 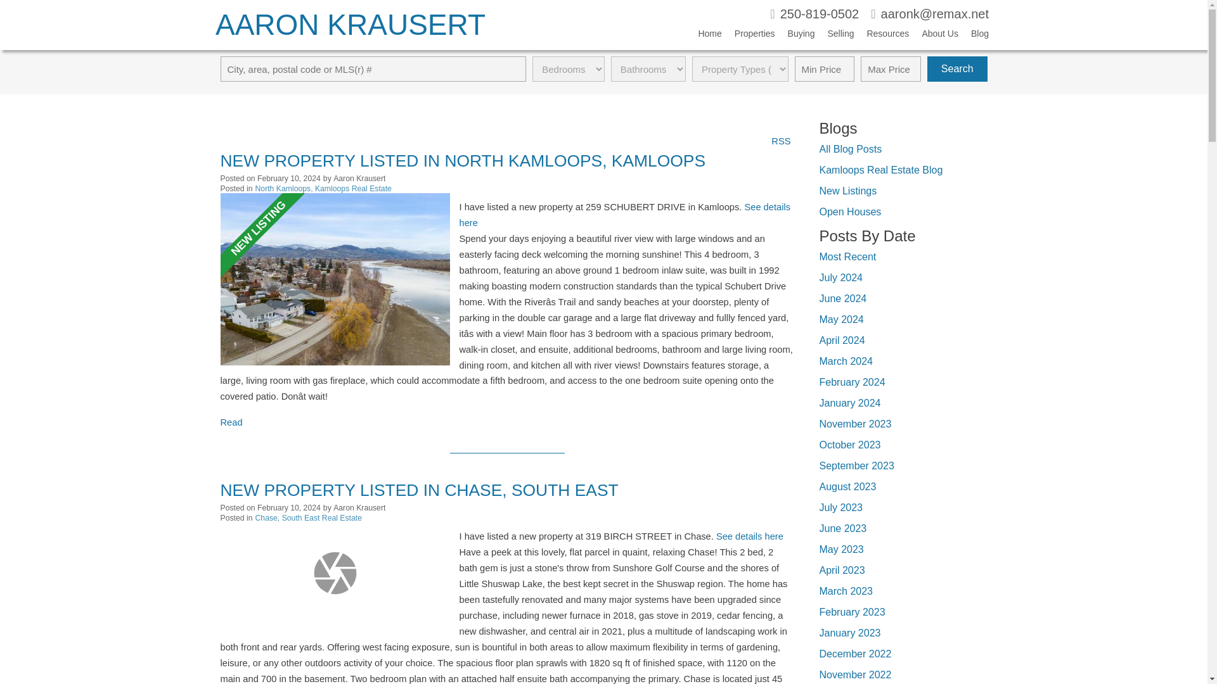 What do you see at coordinates (323, 188) in the screenshot?
I see `North Kamloops, Kamloops Real Estate` at bounding box center [323, 188].